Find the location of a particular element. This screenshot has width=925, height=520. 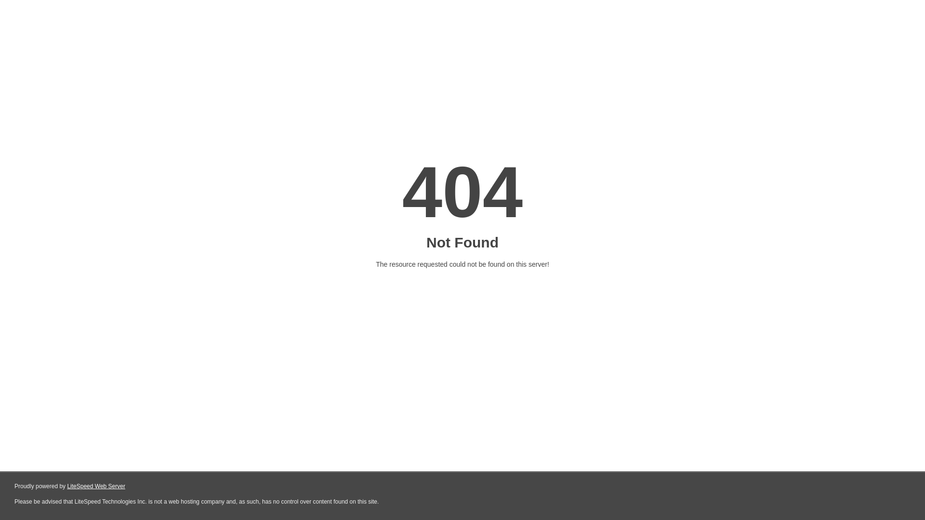

LiteSpeed Web Server is located at coordinates (95, 486).